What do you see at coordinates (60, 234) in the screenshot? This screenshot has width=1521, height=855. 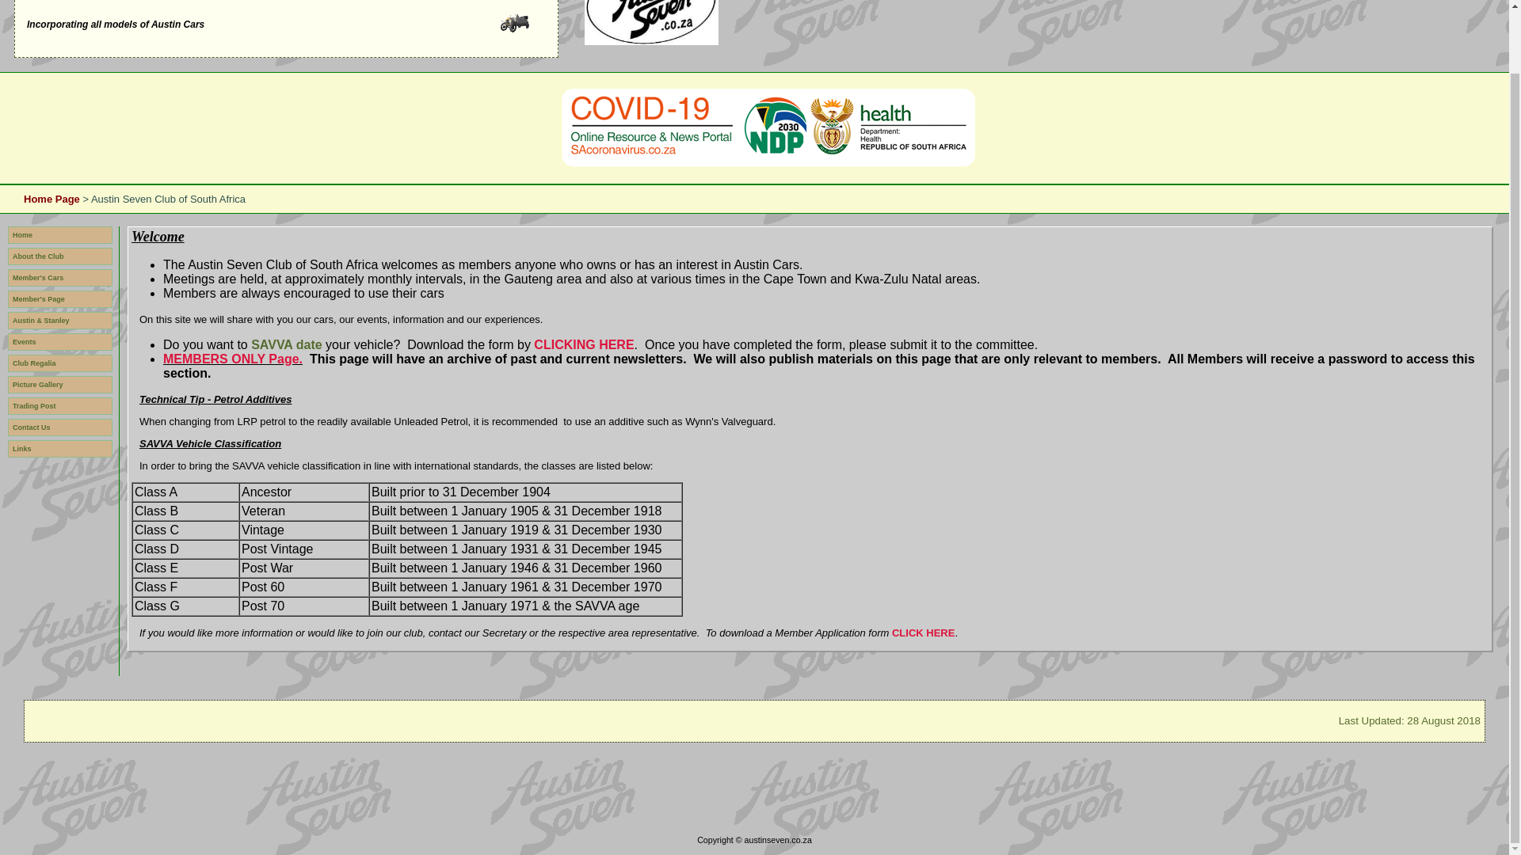 I see `Home` at bounding box center [60, 234].